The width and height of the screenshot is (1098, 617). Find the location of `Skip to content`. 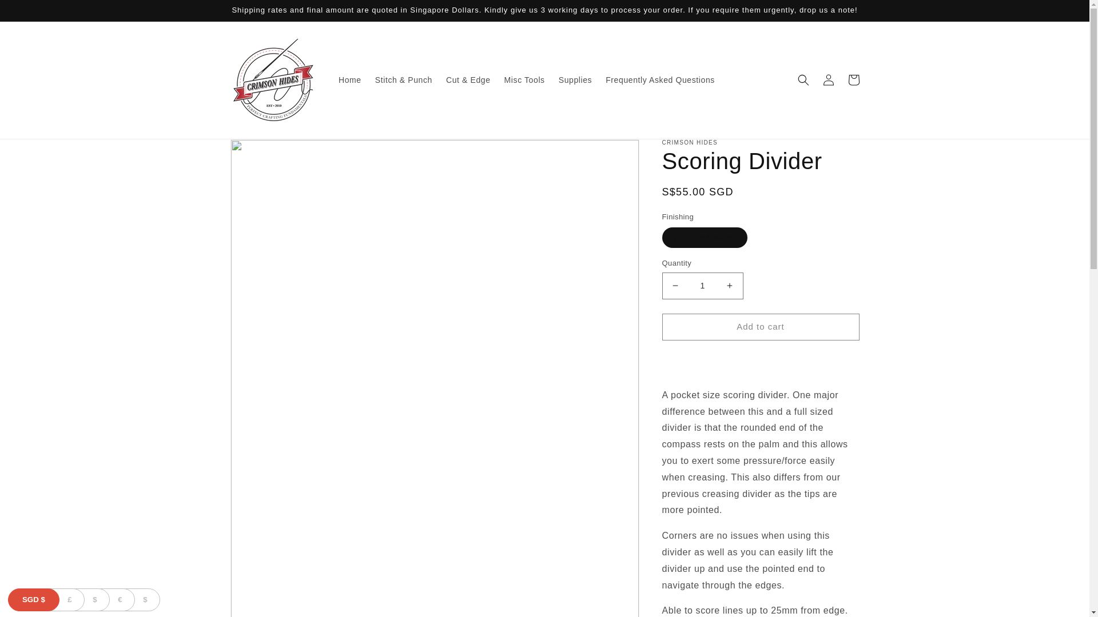

Skip to content is located at coordinates (34, 13).